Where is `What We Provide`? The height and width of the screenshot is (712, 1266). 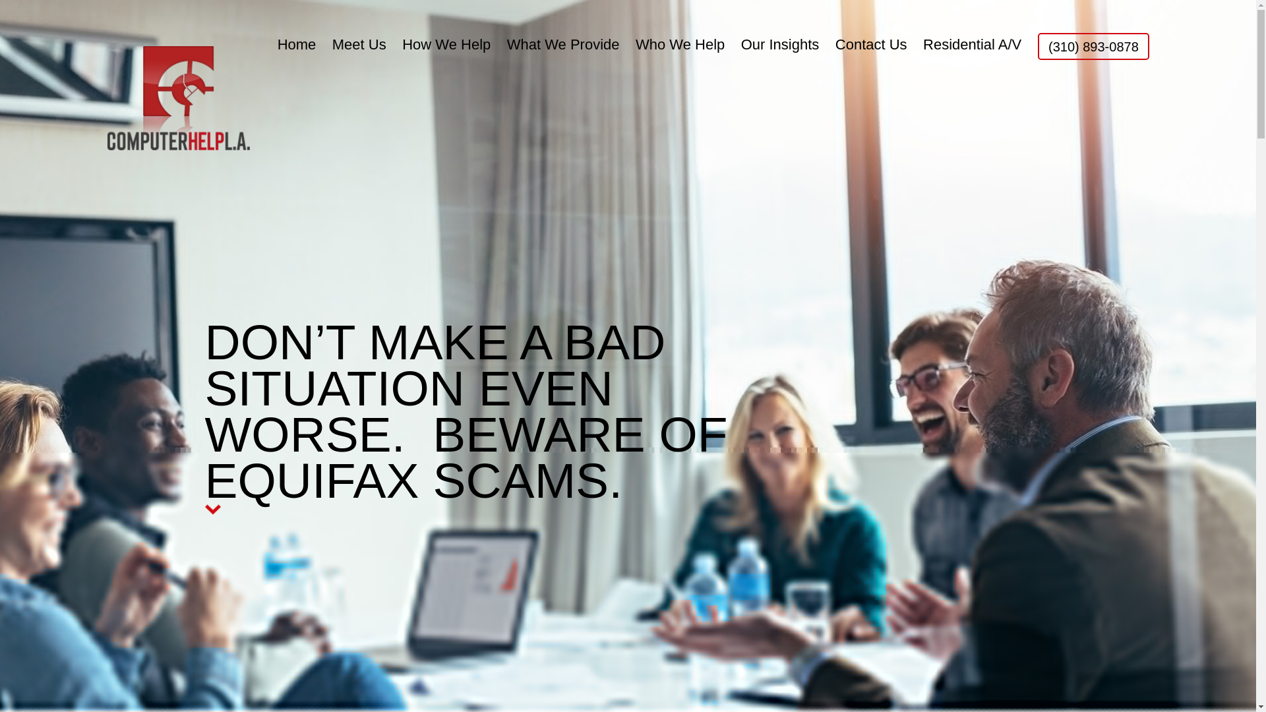 What We Provide is located at coordinates (563, 44).